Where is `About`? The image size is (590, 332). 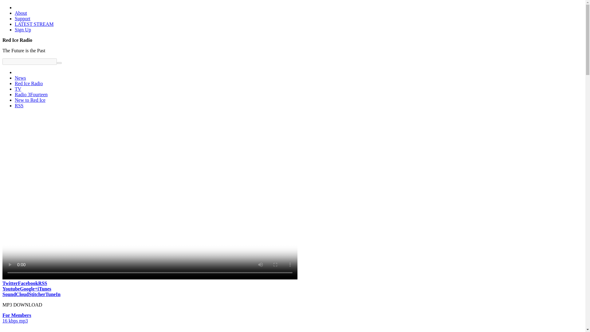
About is located at coordinates (21, 13).